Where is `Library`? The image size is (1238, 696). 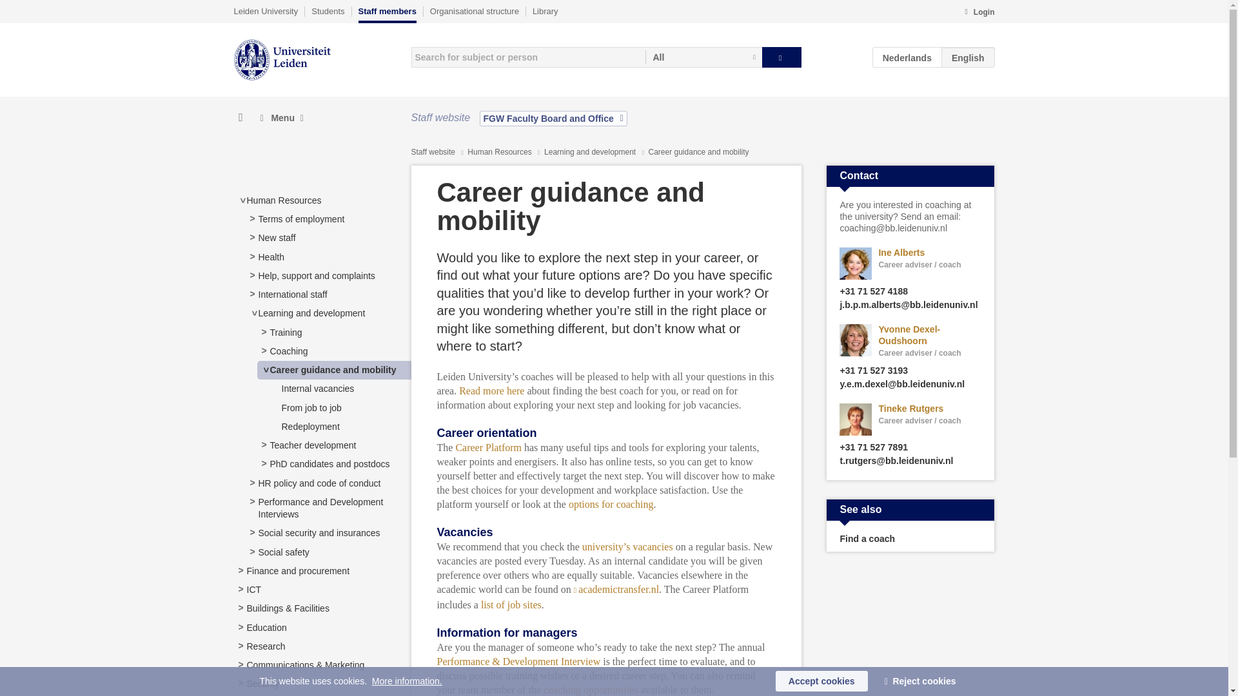 Library is located at coordinates (545, 11).